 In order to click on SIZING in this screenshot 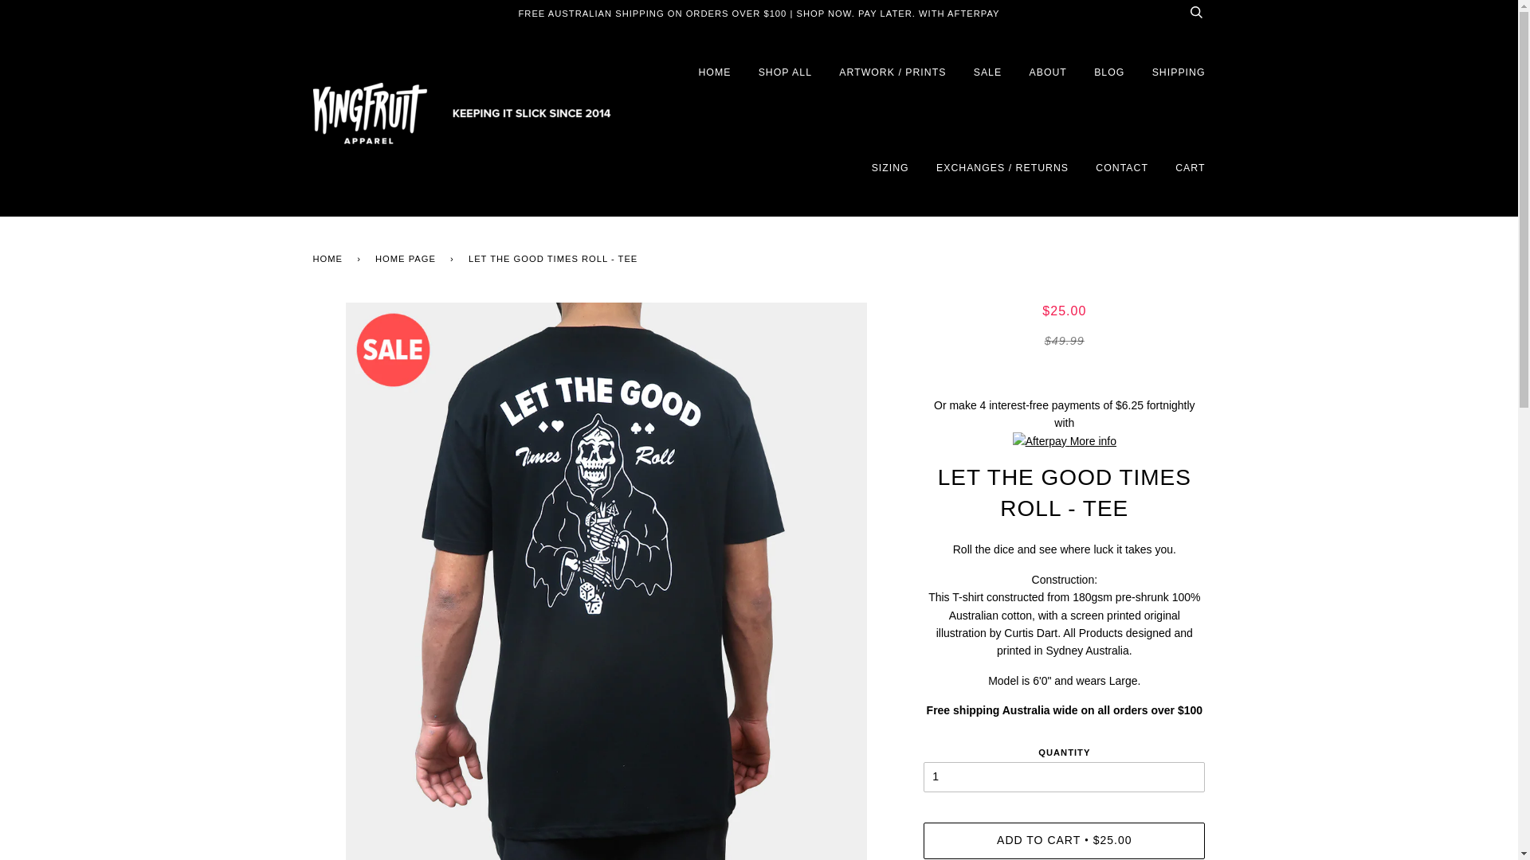, I will do `click(891, 169)`.